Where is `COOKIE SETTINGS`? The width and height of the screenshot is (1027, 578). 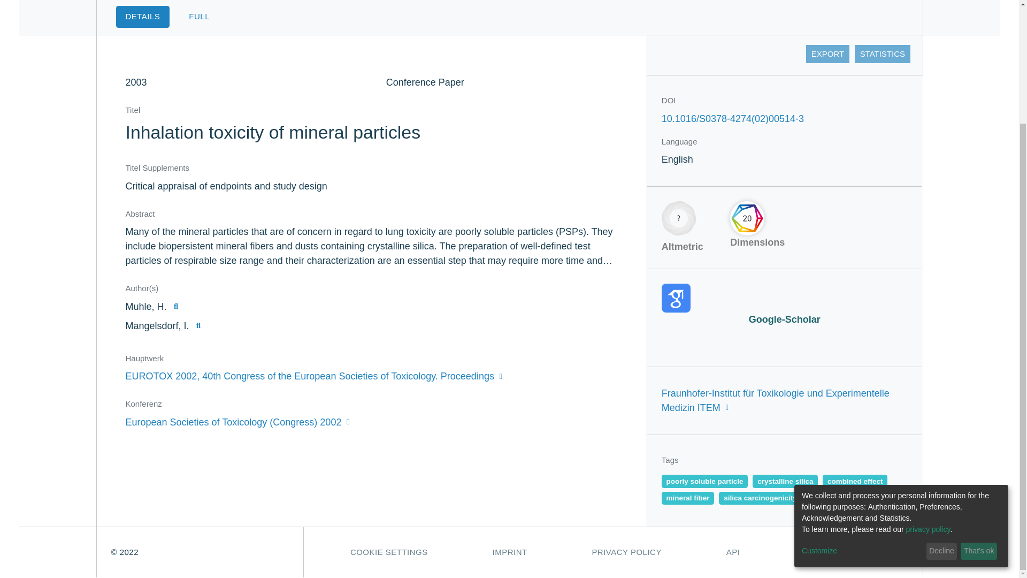 COOKIE SETTINGS is located at coordinates (388, 552).